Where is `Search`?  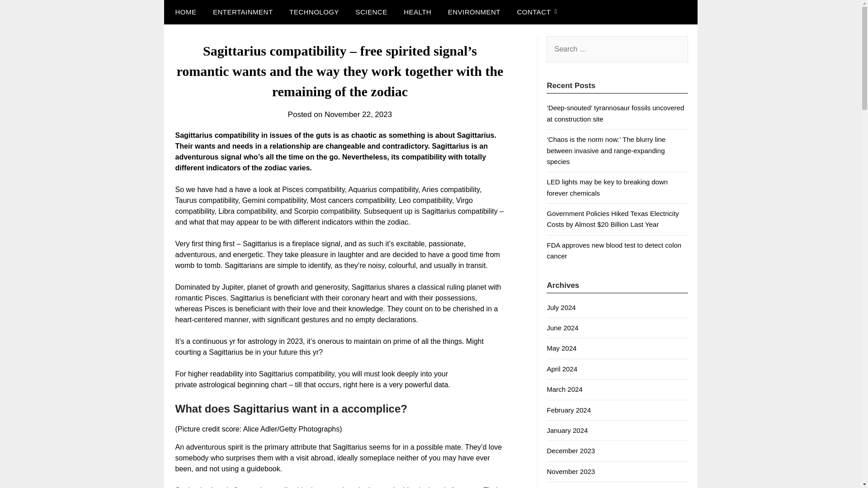 Search is located at coordinates (23, 13).